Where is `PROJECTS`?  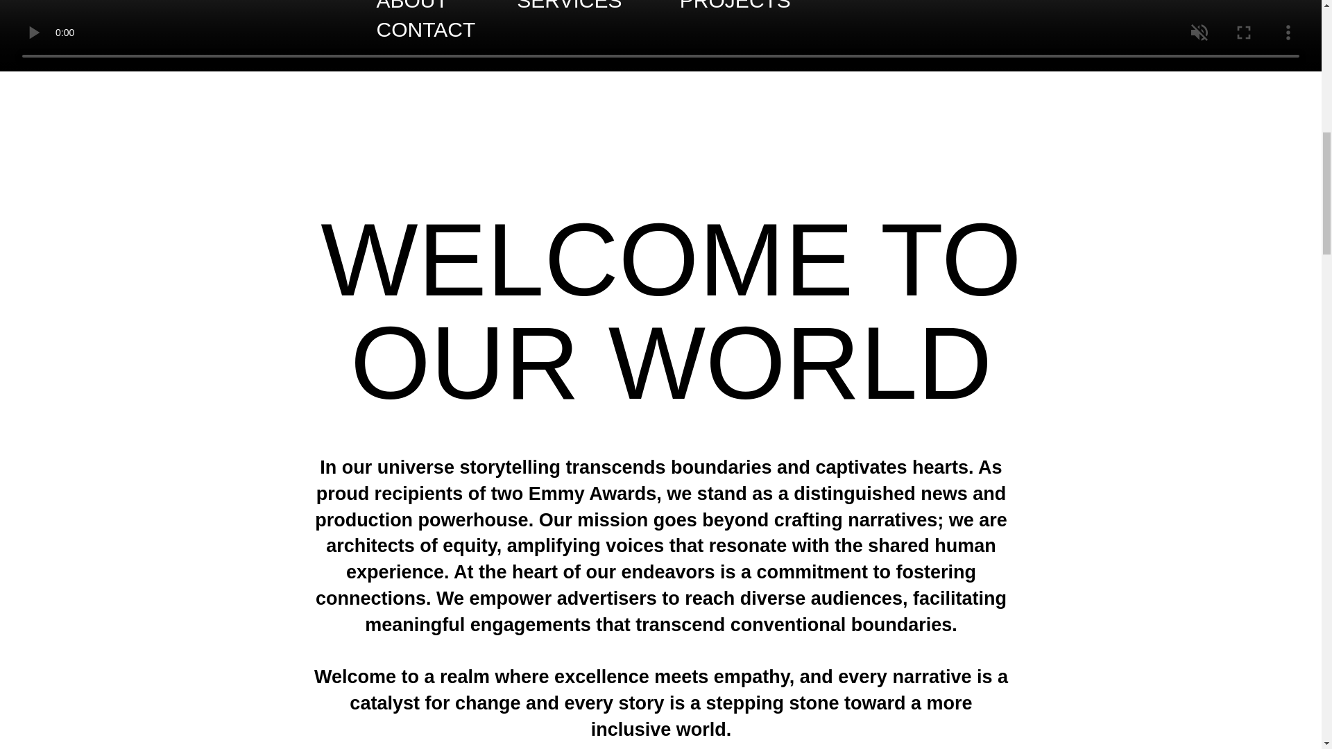 PROJECTS is located at coordinates (735, 6).